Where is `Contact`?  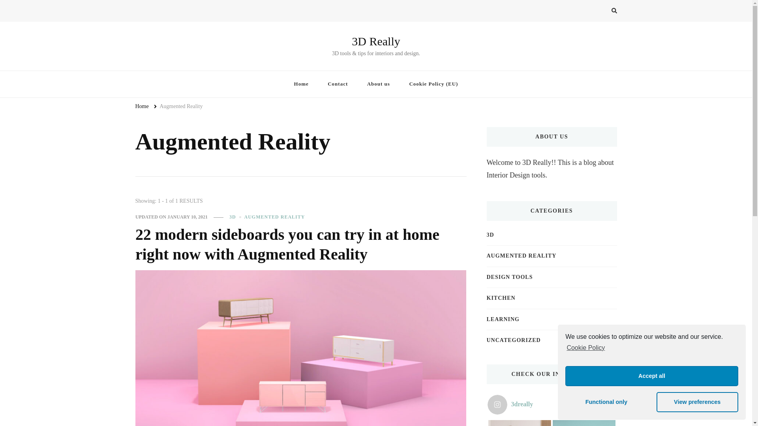 Contact is located at coordinates (338, 84).